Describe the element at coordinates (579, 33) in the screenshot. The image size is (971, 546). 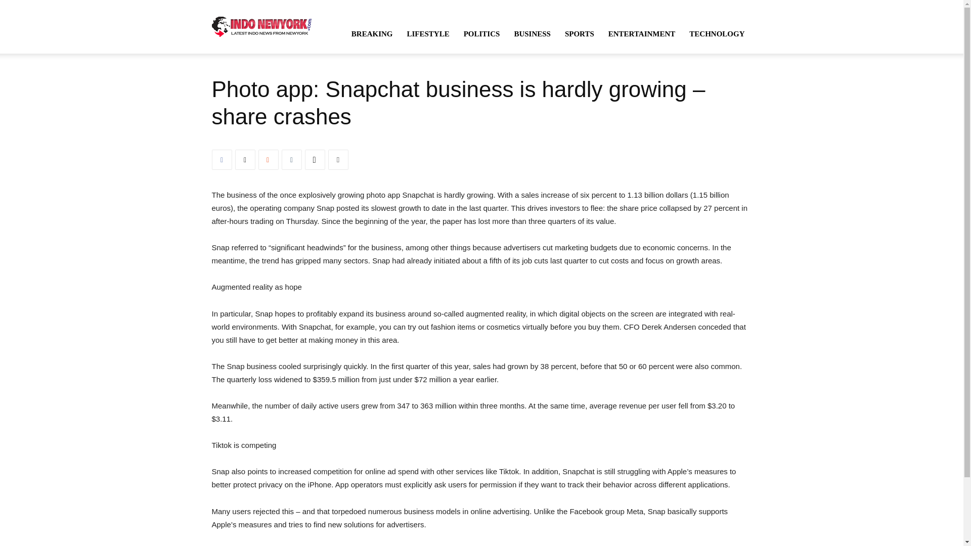
I see `SPORTS` at that location.